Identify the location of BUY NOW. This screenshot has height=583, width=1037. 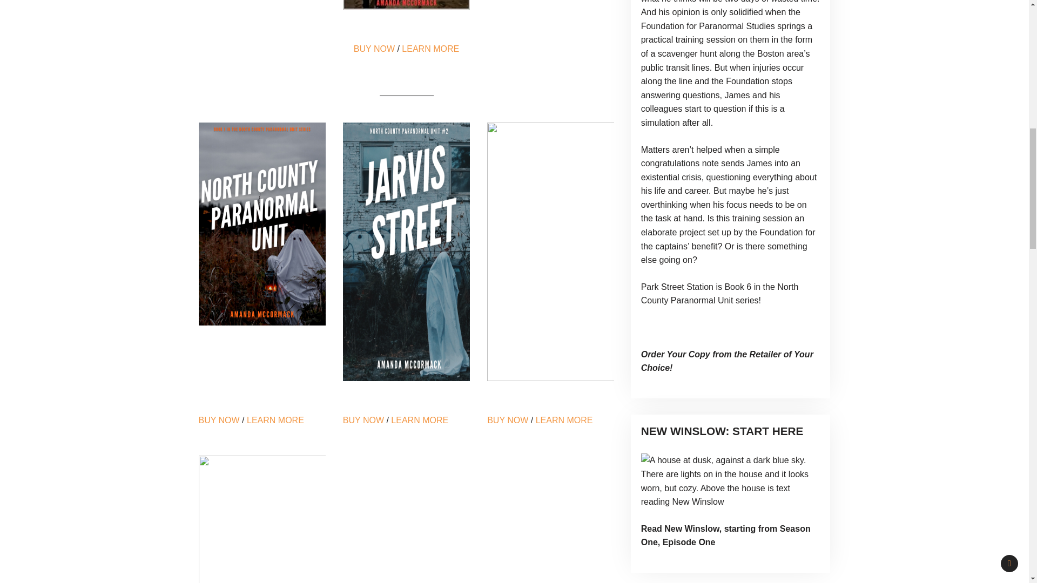
(363, 420).